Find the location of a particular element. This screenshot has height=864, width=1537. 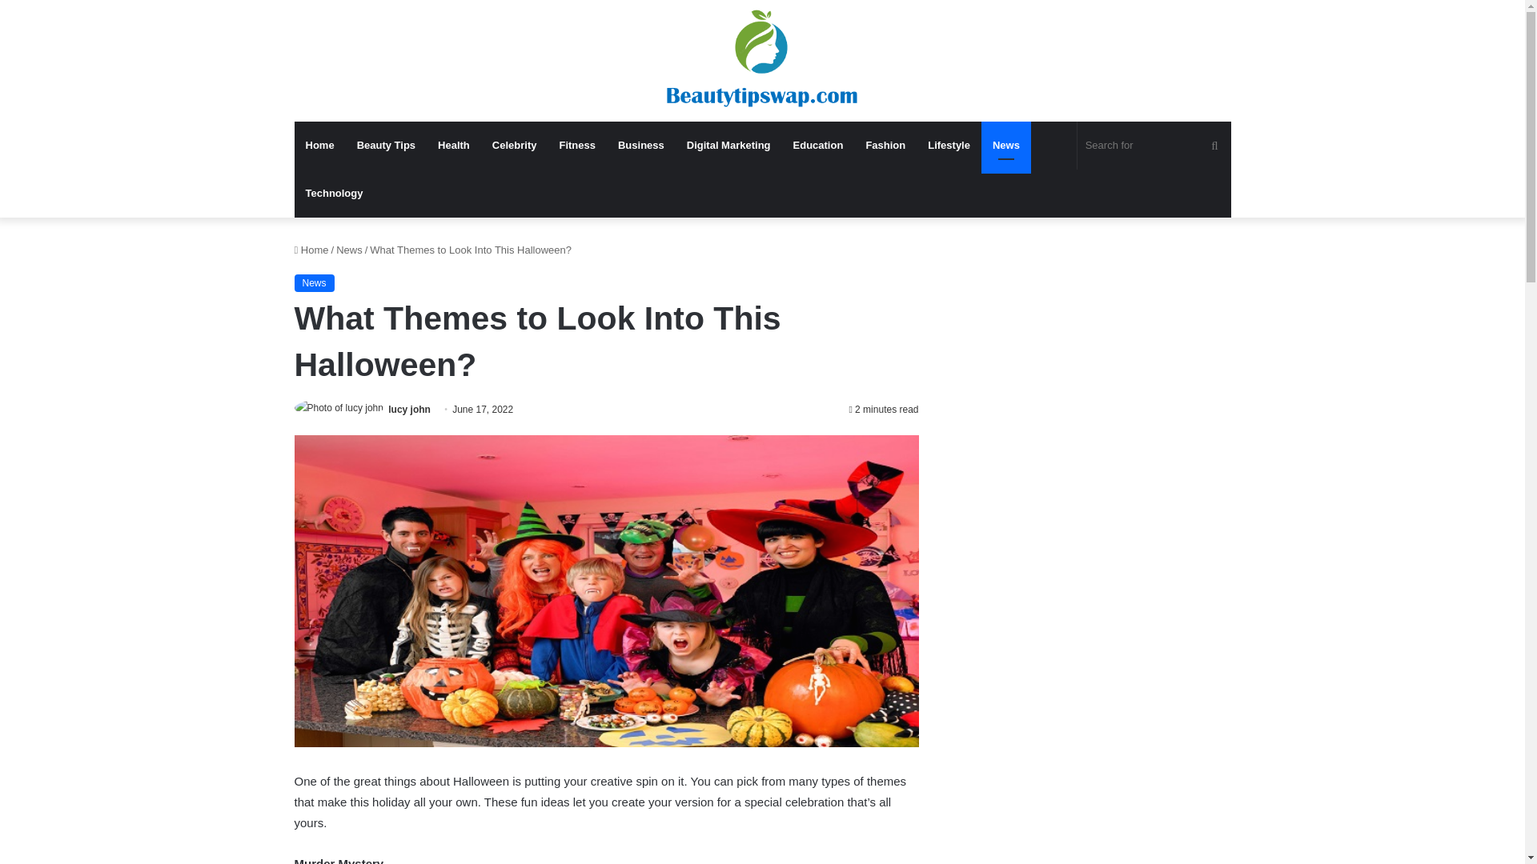

Celebrity is located at coordinates (514, 146).